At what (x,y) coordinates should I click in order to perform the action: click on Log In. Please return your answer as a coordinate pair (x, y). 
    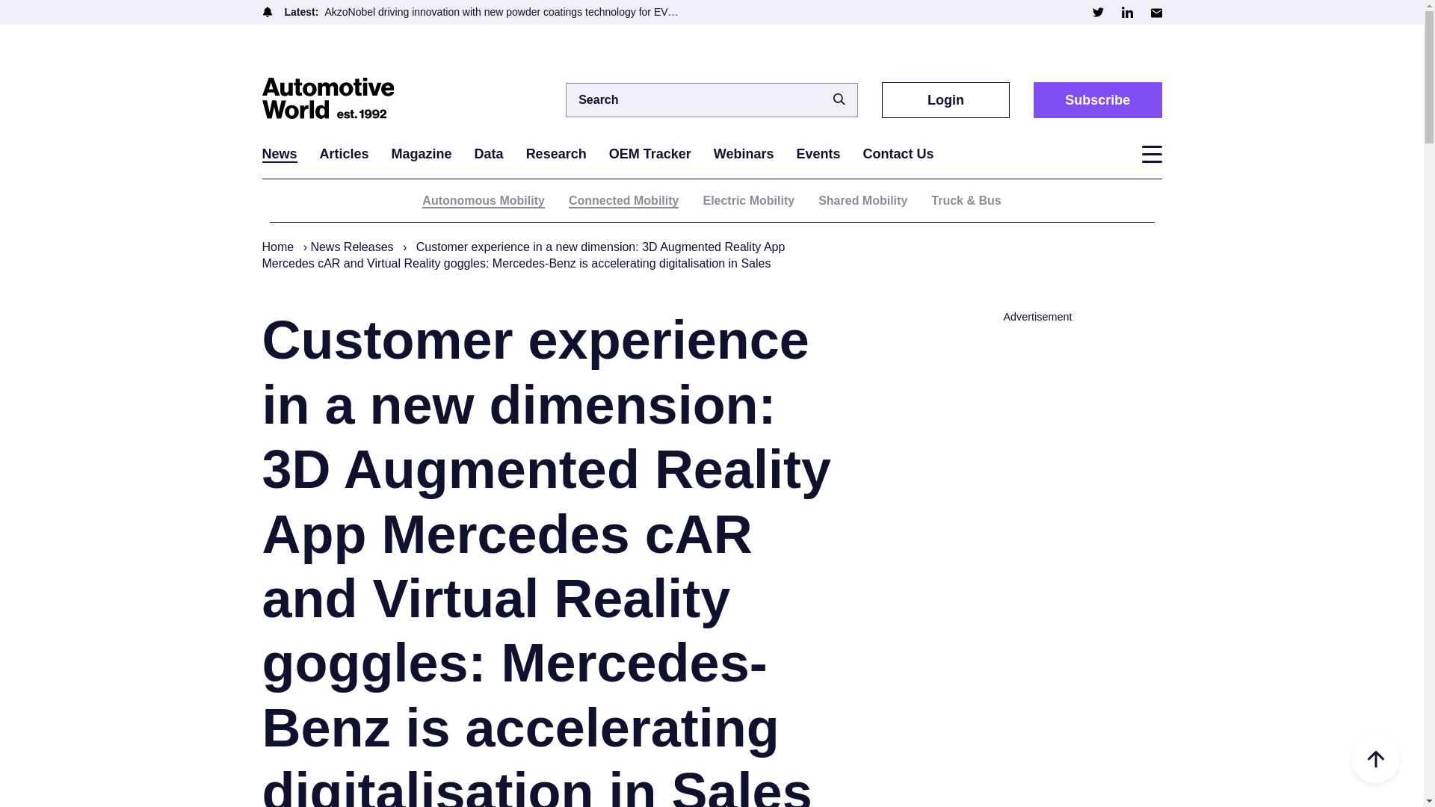
    Looking at the image, I should click on (923, 351).